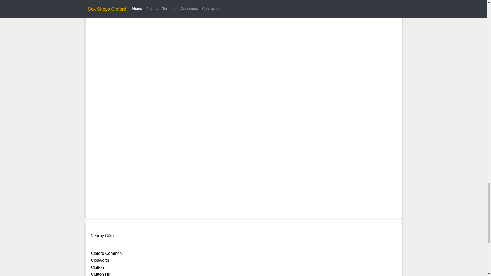 The width and height of the screenshot is (491, 276). I want to click on Cloford Common, so click(106, 253).